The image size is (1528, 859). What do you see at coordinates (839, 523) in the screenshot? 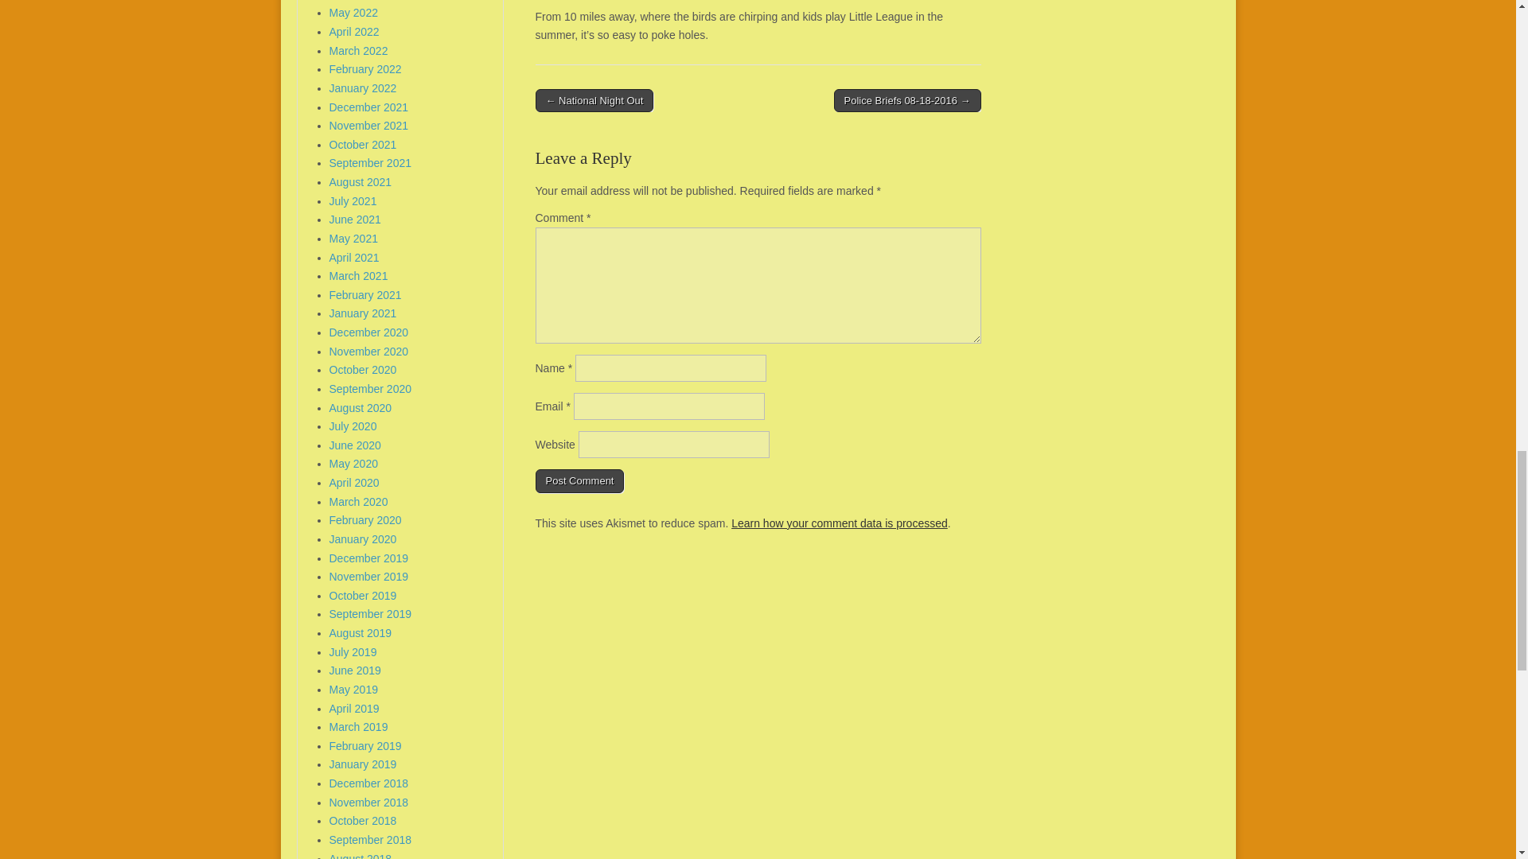
I see `Learn how your comment data is processed` at bounding box center [839, 523].